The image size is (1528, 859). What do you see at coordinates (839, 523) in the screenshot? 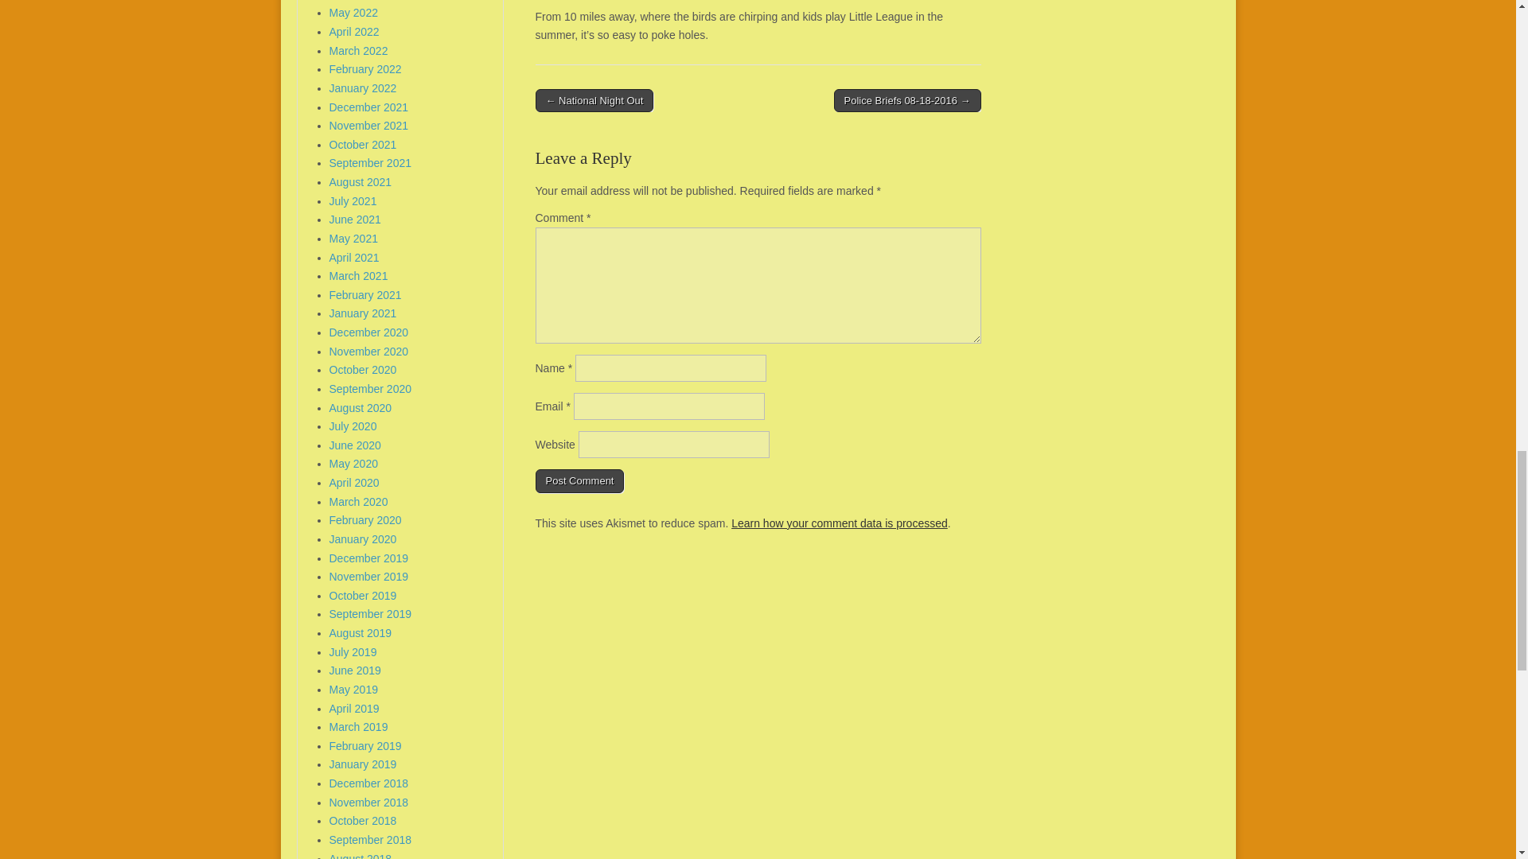
I see `Learn how your comment data is processed` at bounding box center [839, 523].